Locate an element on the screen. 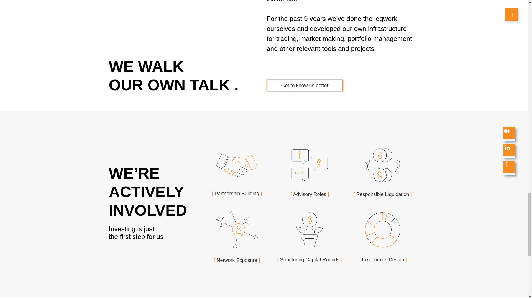 The width and height of the screenshot is (532, 299). Get to know us better is located at coordinates (304, 86).